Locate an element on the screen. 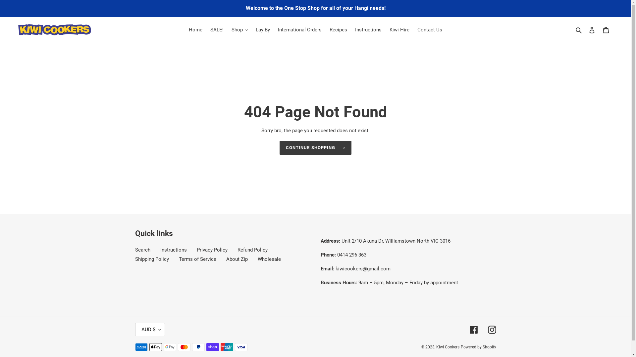  Welcome to the One Stop Shop for all of your Hangi needs! is located at coordinates (315, 8).